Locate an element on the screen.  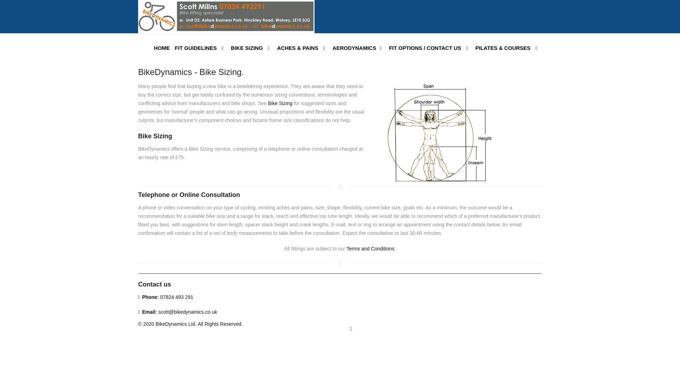
BIKE SIZING is located at coordinates (251, 49).